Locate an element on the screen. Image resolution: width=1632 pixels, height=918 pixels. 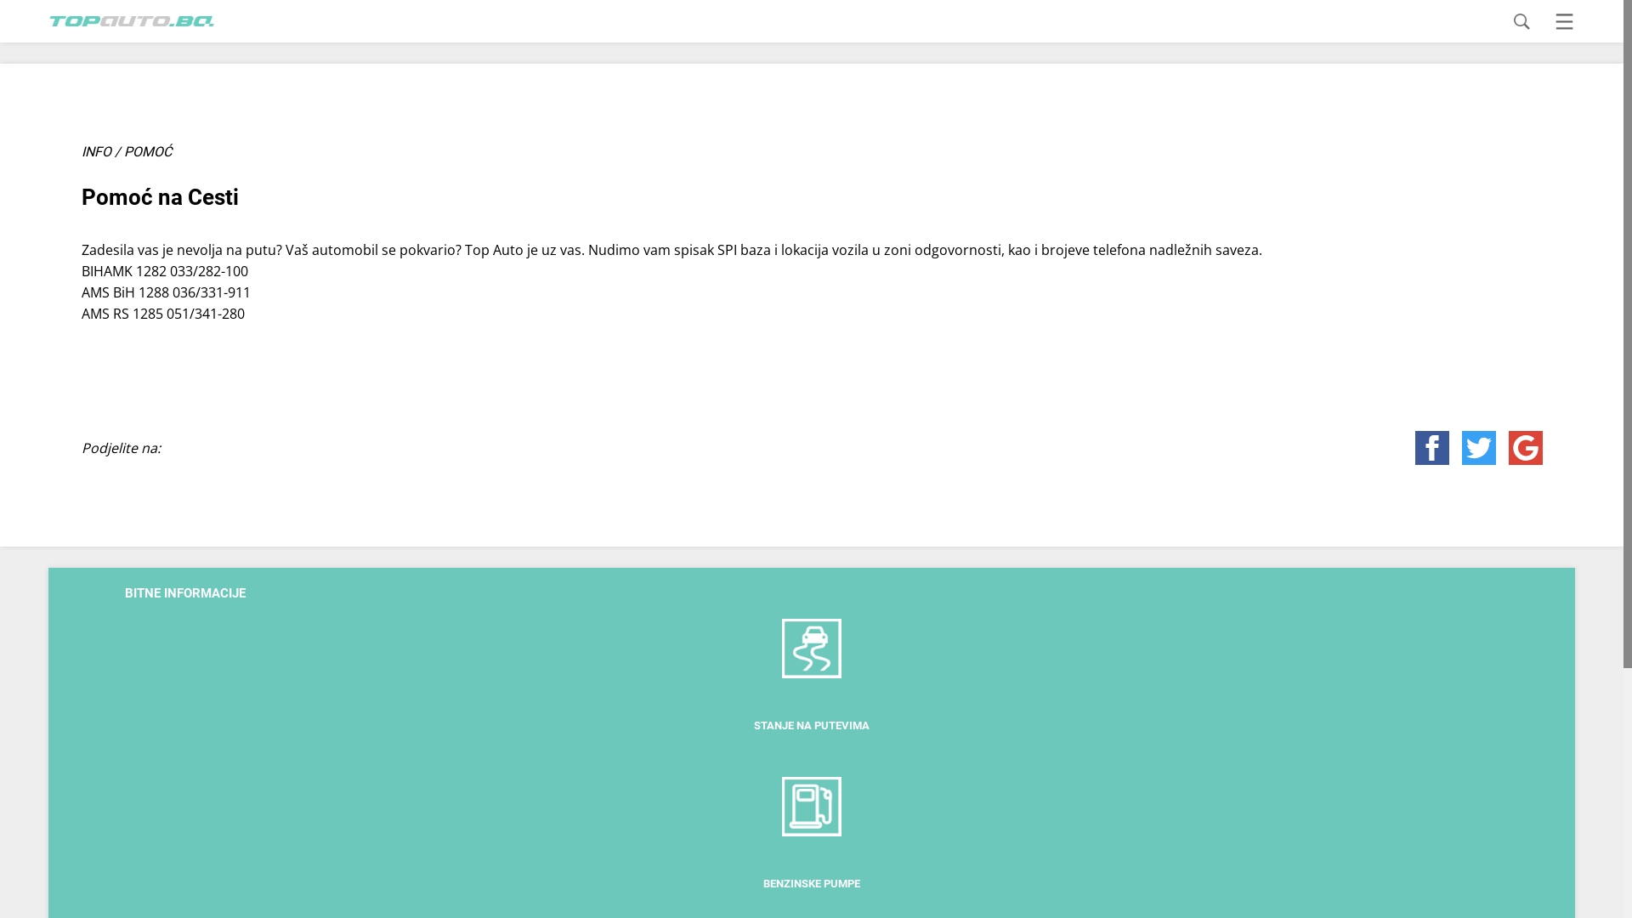
BENZINSKE PUMPE is located at coordinates (812, 868).